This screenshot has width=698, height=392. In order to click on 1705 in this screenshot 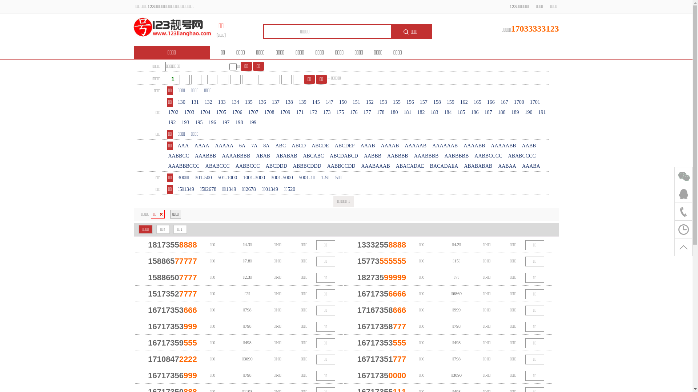, I will do `click(221, 113)`.